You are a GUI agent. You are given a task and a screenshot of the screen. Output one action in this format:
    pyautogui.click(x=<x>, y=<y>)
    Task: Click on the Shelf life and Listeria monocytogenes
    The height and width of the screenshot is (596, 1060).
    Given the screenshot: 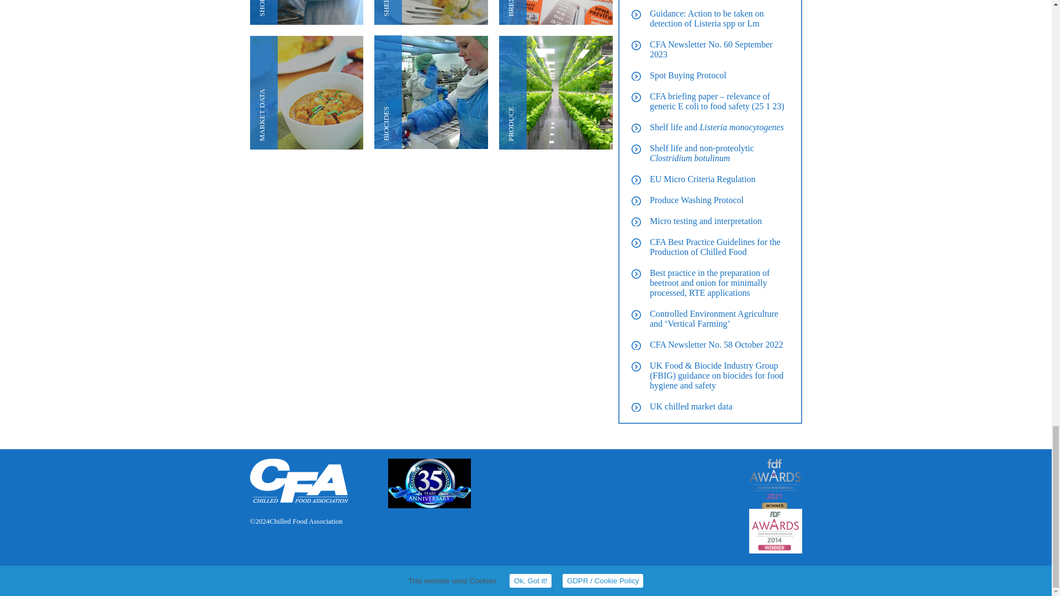 What is the action you would take?
    pyautogui.click(x=717, y=127)
    